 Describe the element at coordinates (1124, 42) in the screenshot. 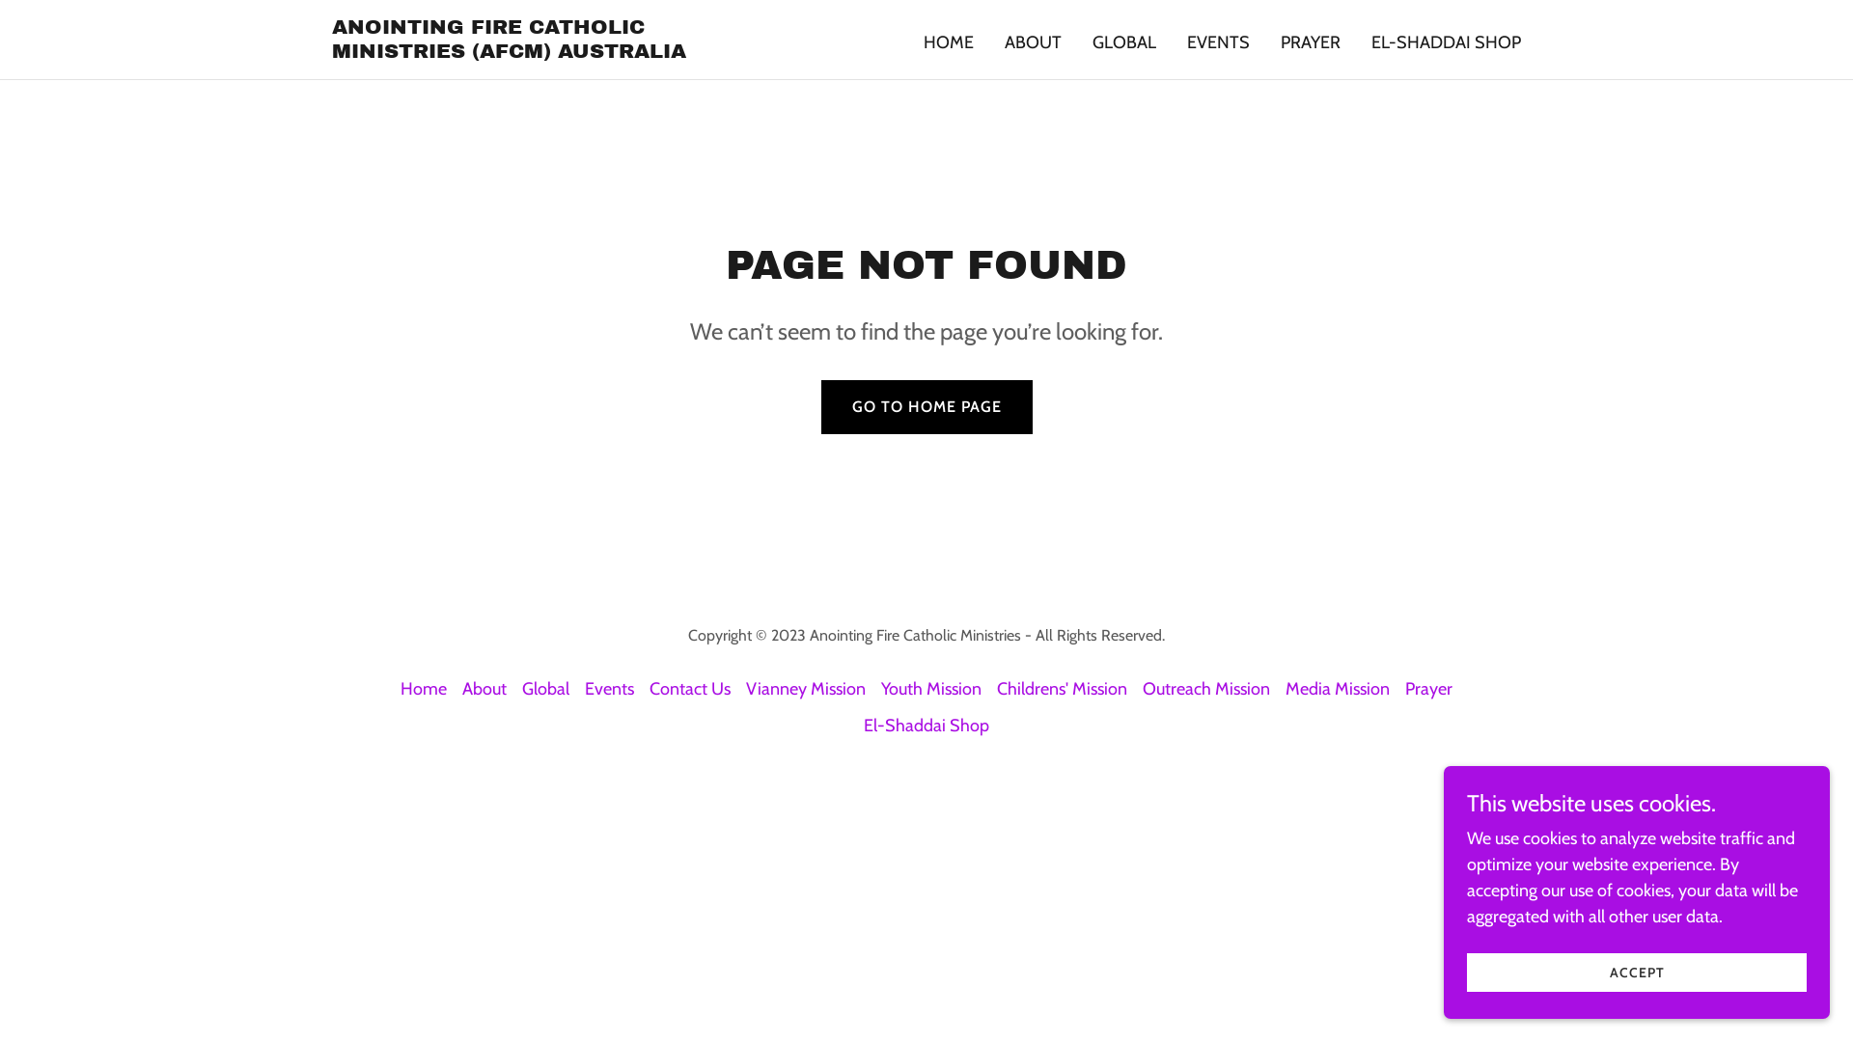

I see `GLOBAL` at that location.